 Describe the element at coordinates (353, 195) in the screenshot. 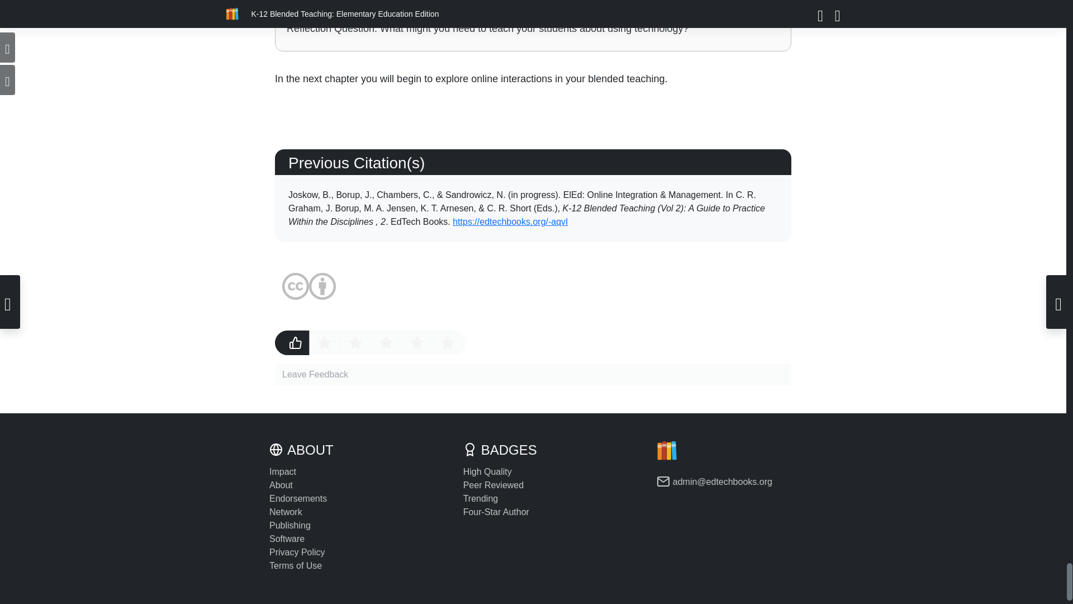

I see `George Mason University` at that location.